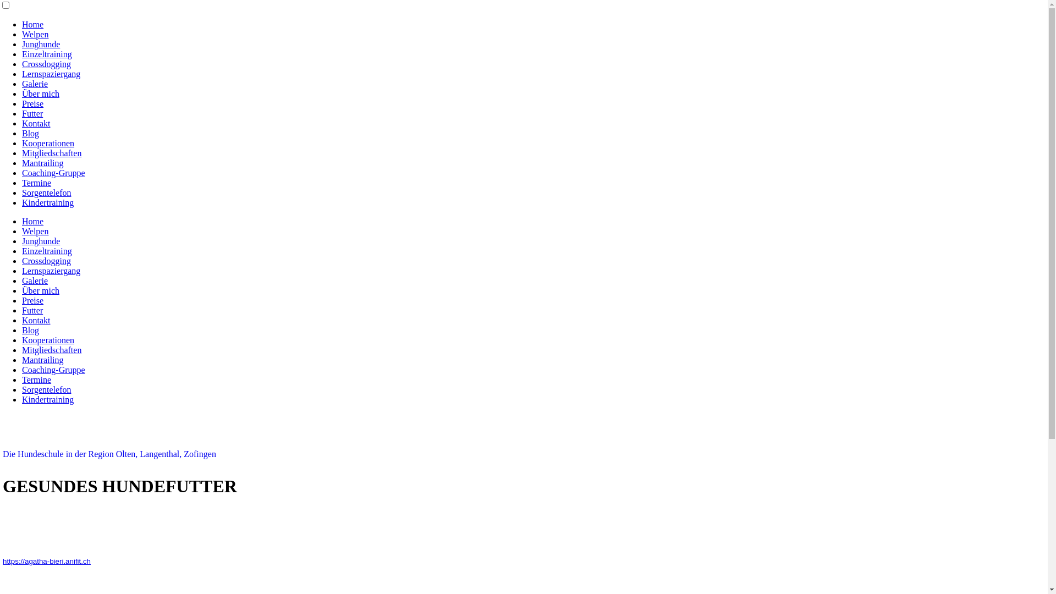  What do you see at coordinates (52, 350) in the screenshot?
I see `Mitgliedschaften` at bounding box center [52, 350].